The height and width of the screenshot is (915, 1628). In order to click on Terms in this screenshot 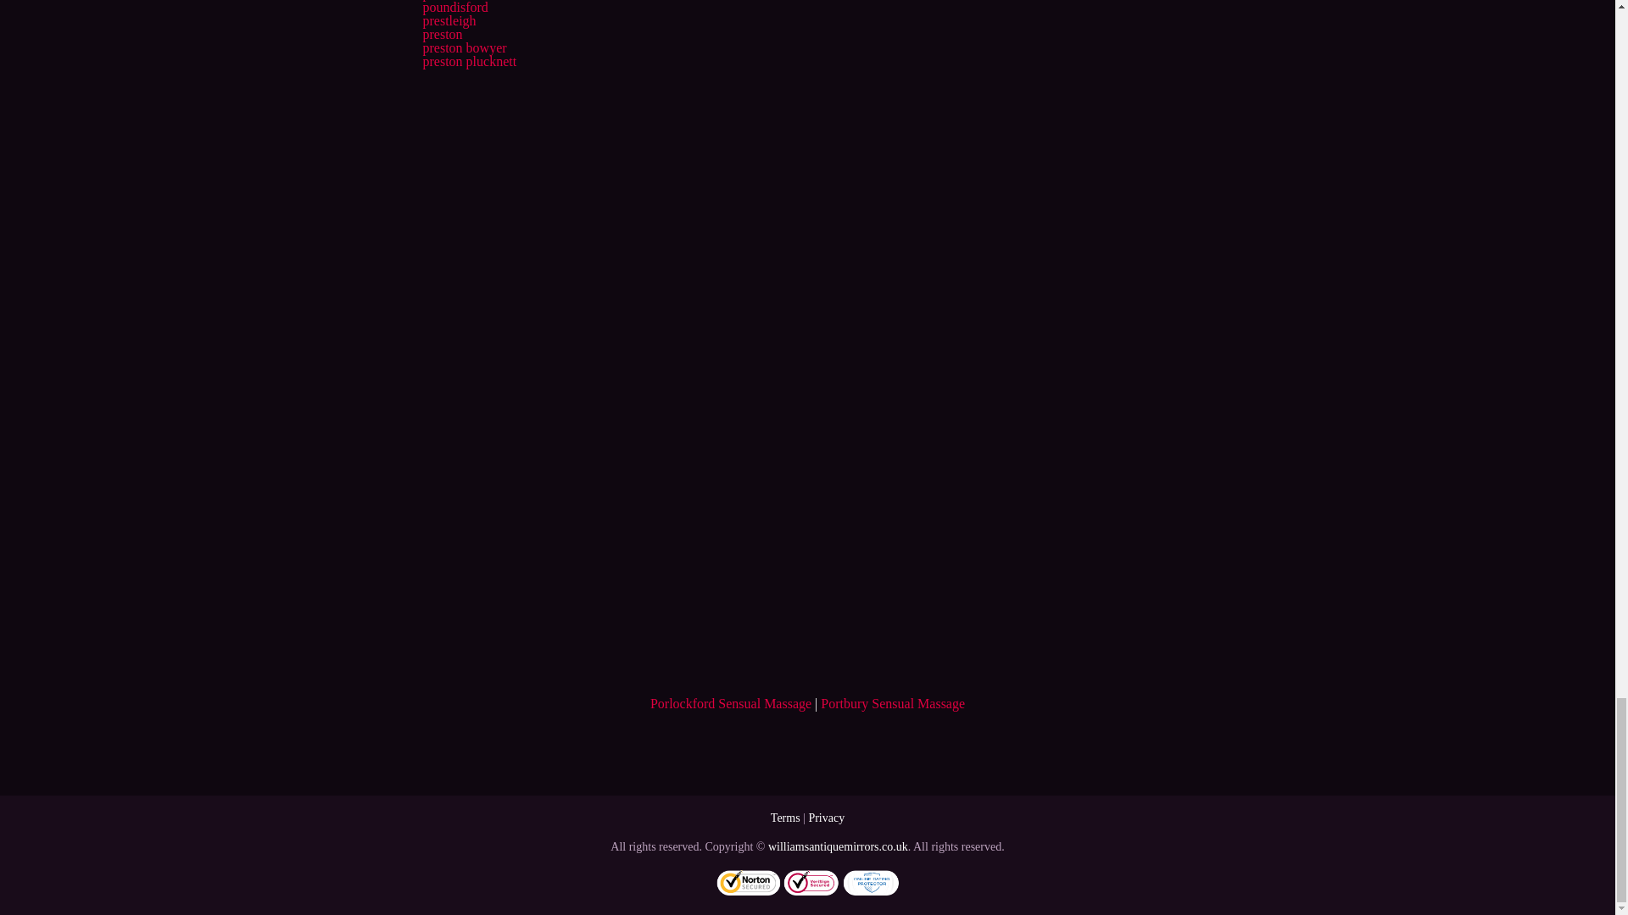, I will do `click(785, 818)`.